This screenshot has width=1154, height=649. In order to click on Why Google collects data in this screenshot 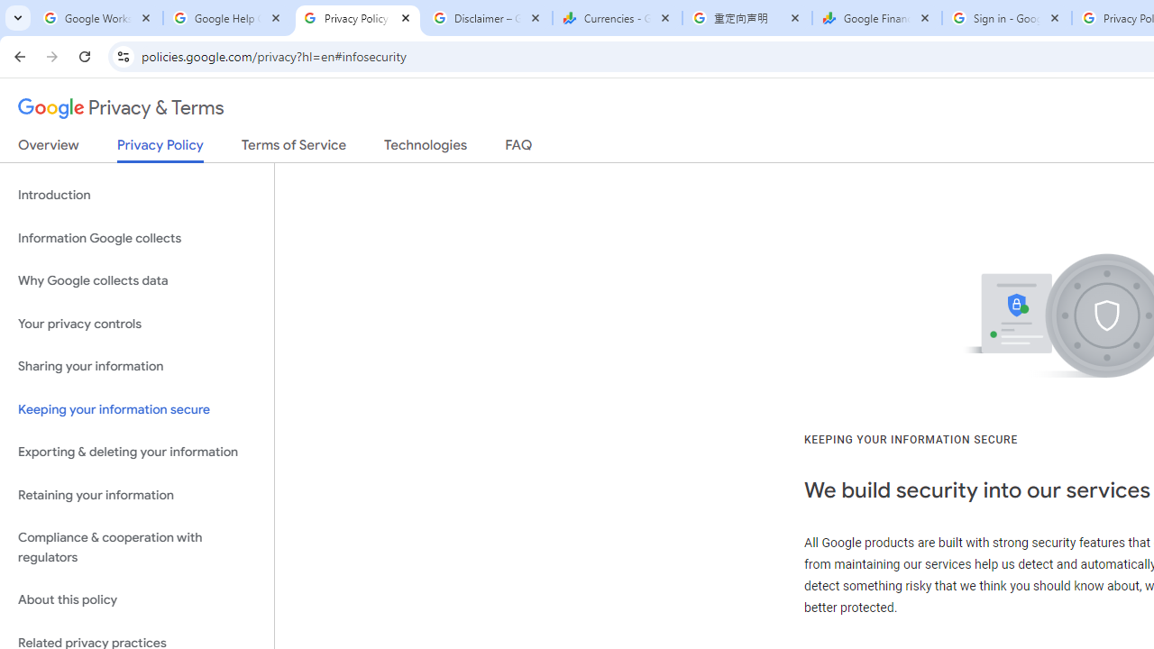, I will do `click(137, 281)`.